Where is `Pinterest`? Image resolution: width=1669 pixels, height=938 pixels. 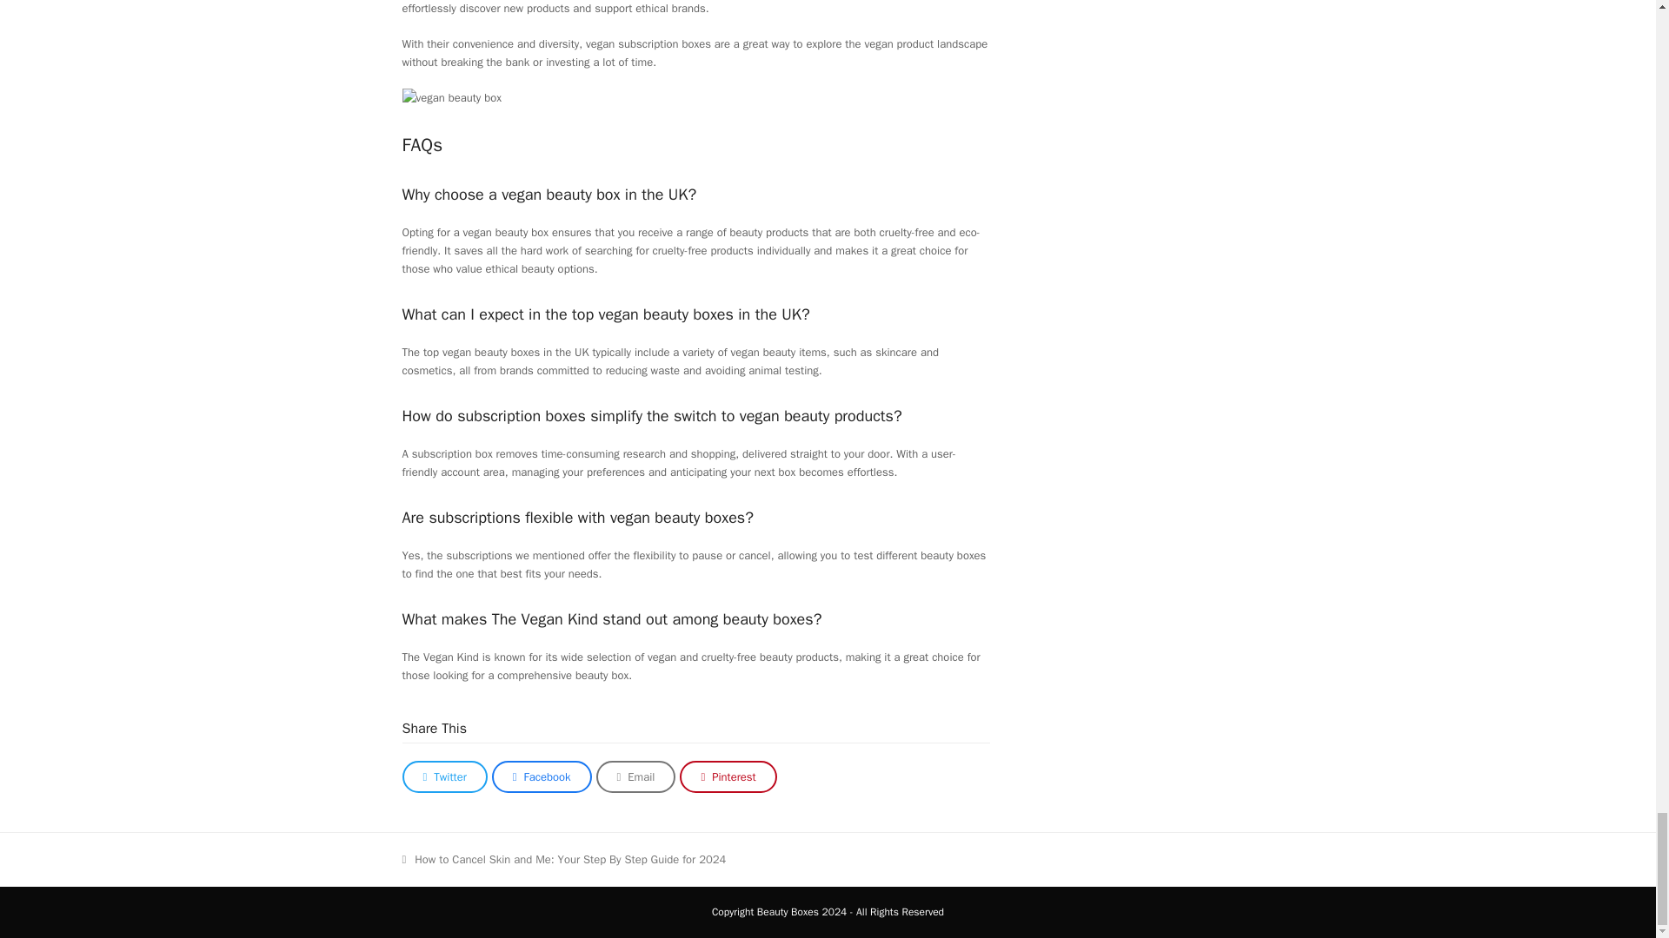
Pinterest is located at coordinates (727, 776).